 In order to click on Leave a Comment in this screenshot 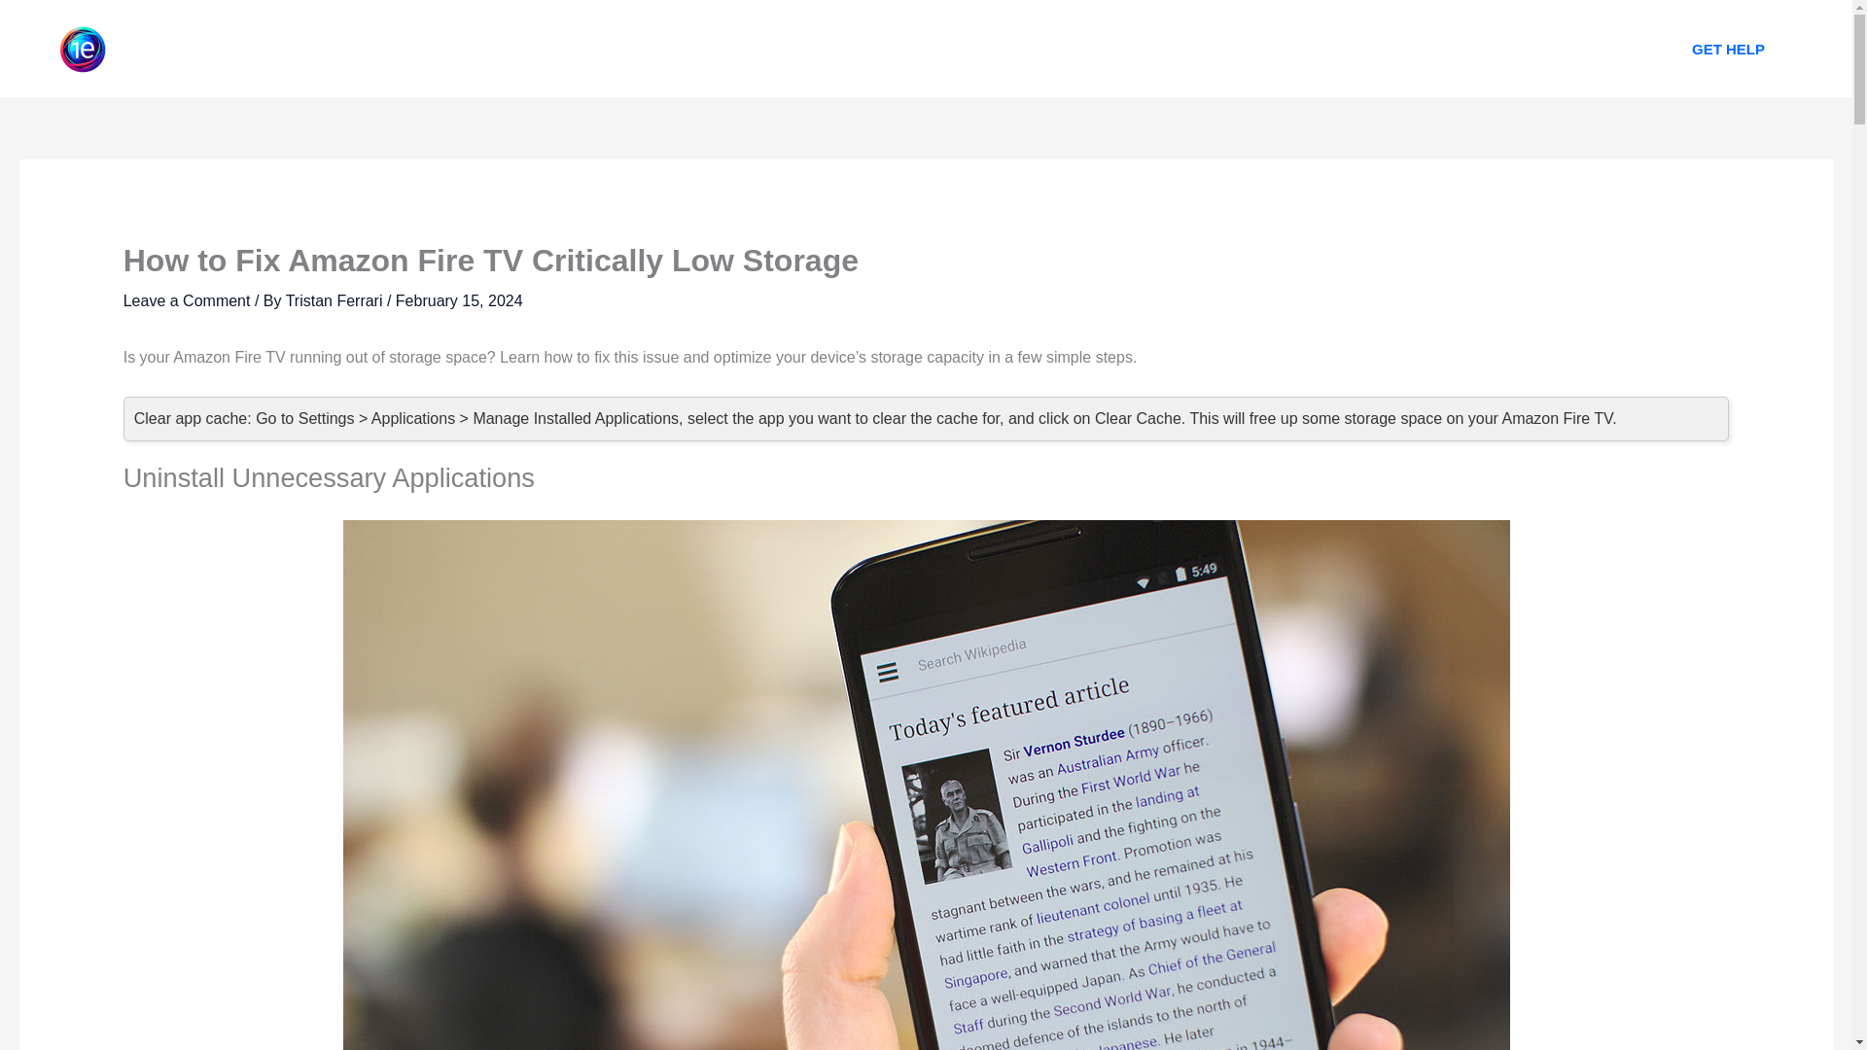, I will do `click(187, 300)`.